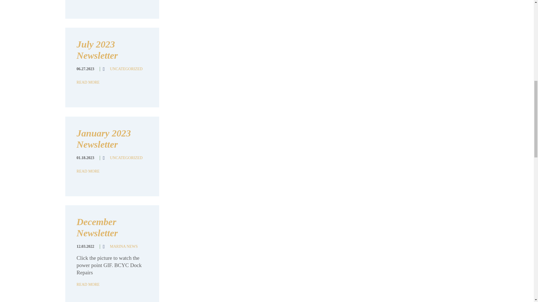 The image size is (538, 302). Describe the element at coordinates (97, 228) in the screenshot. I see `December Newsletter` at that location.